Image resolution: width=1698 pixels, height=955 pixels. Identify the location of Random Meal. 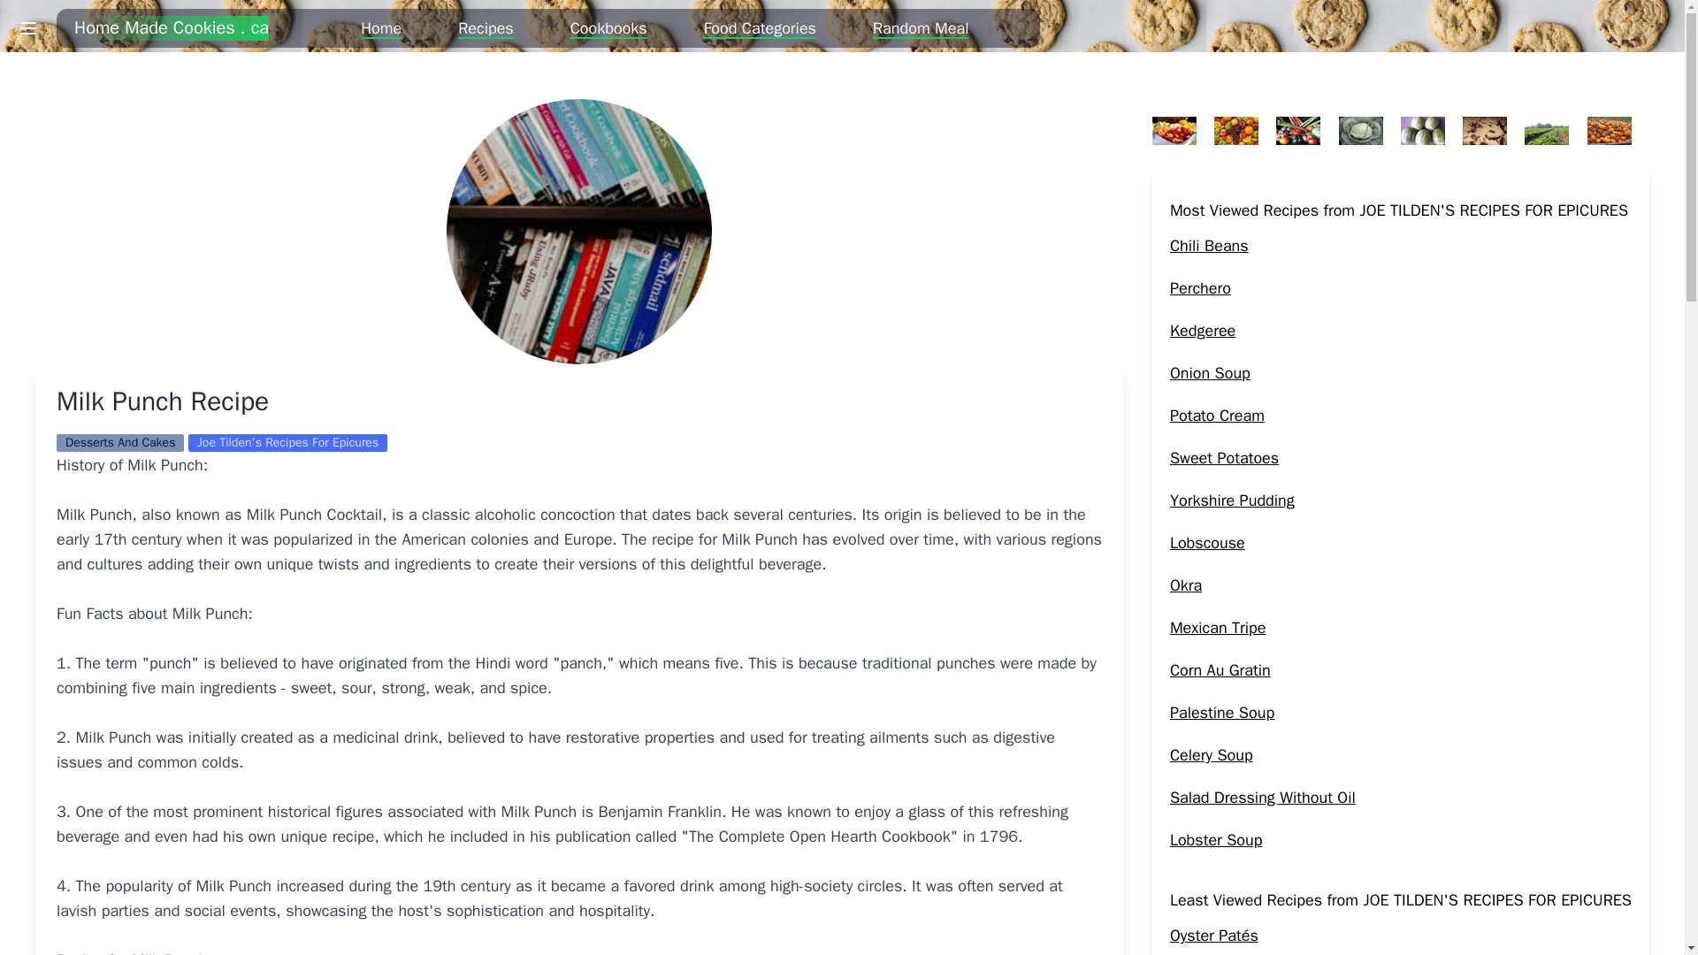
(921, 28).